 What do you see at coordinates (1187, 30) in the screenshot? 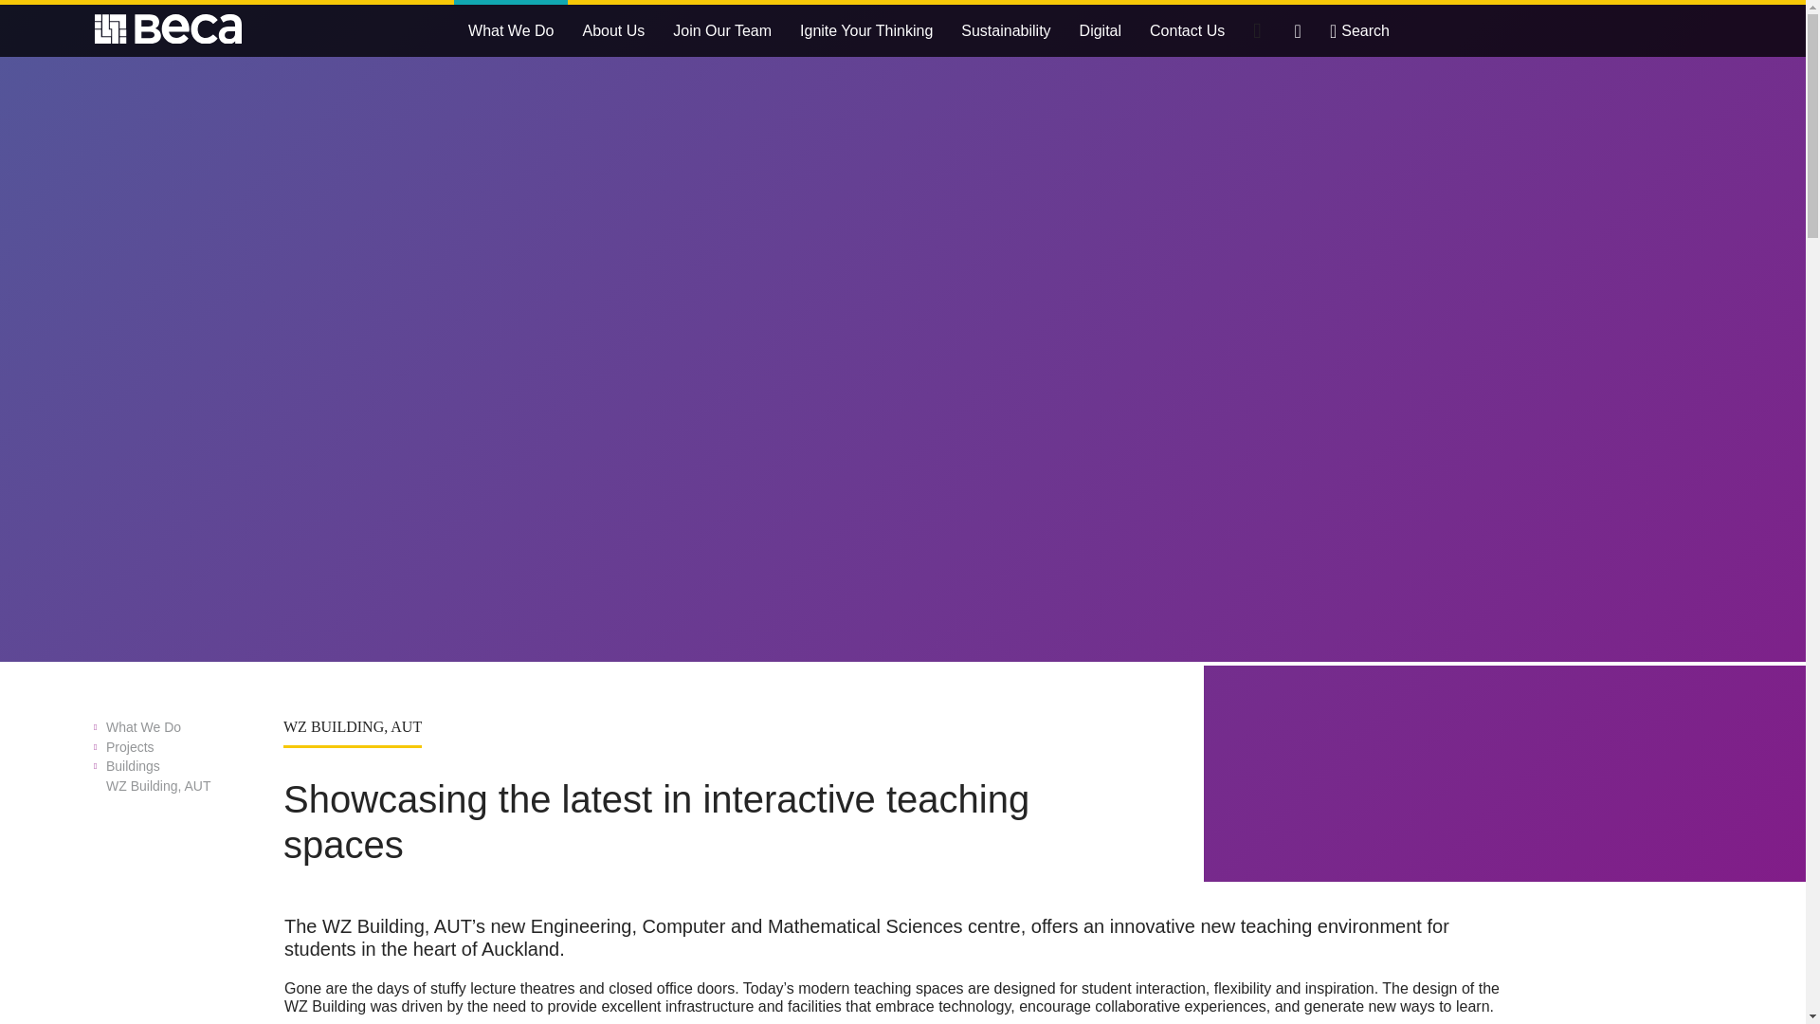
I see `Contact Us` at bounding box center [1187, 30].